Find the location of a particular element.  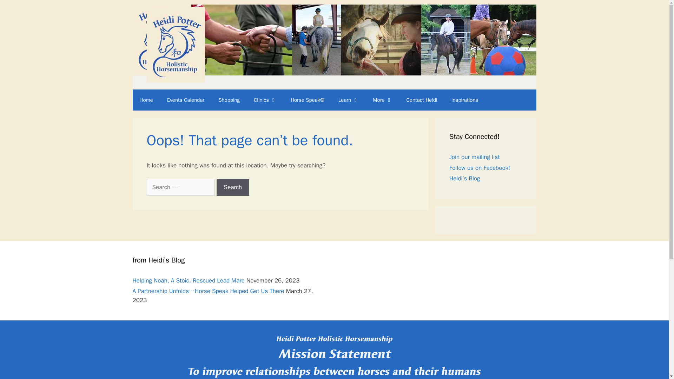

Shopping is located at coordinates (229, 100).